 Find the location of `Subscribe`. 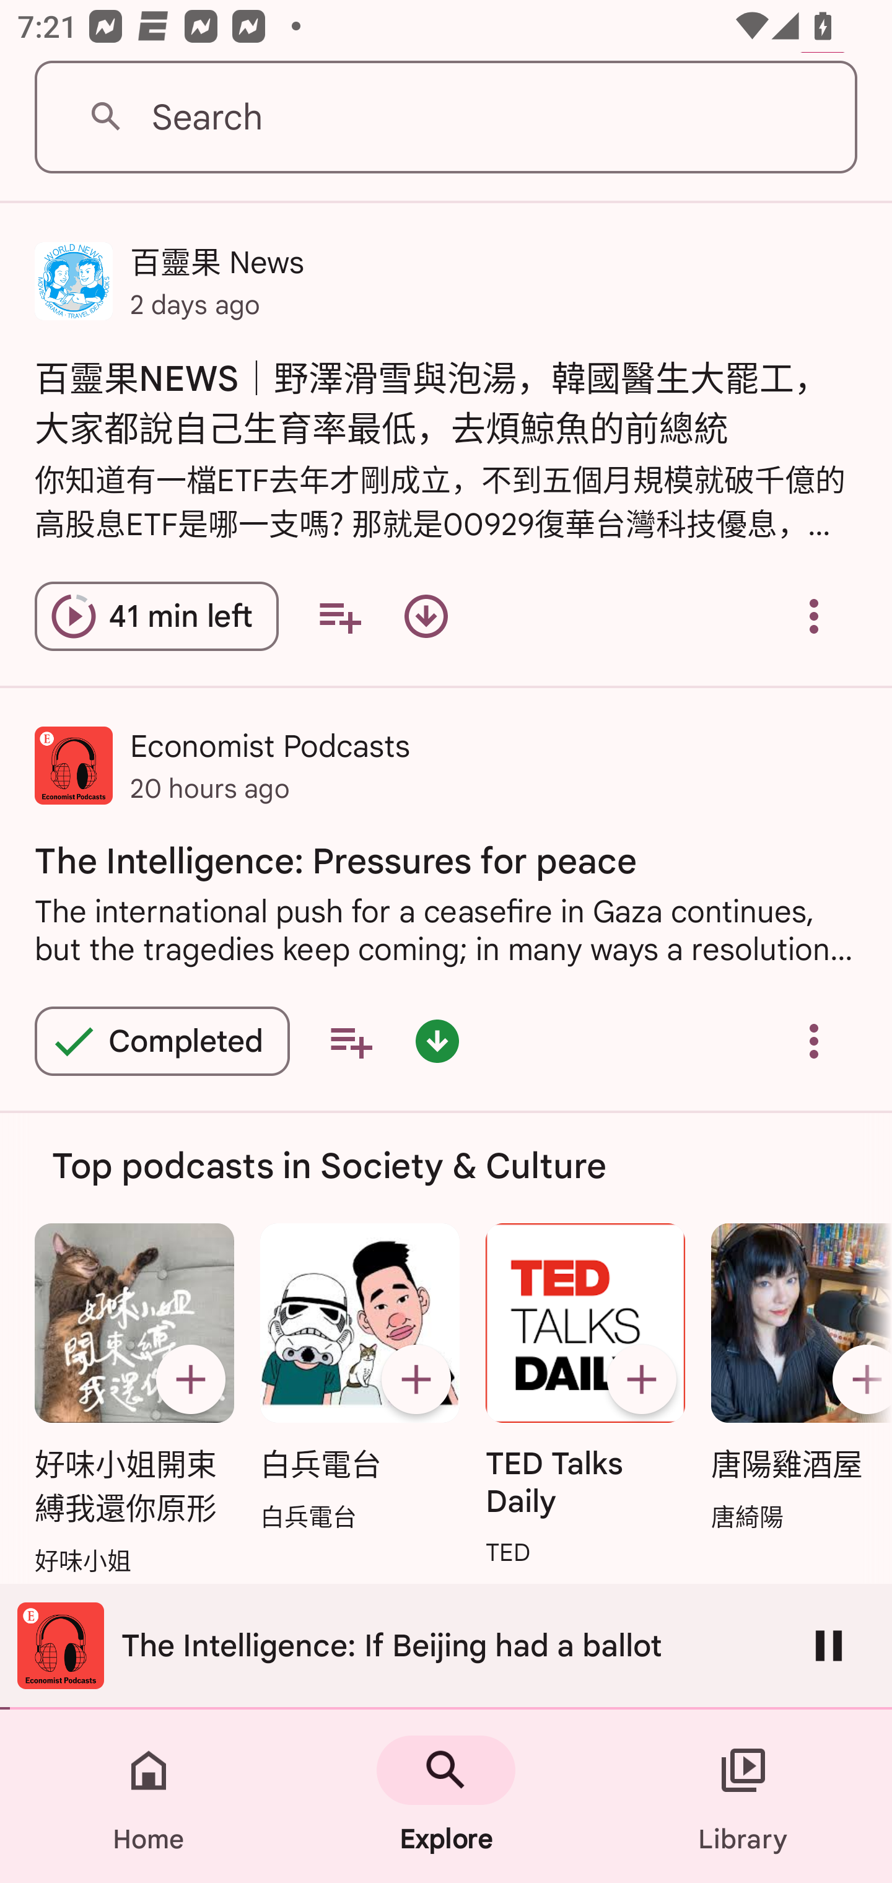

Subscribe is located at coordinates (642, 1380).